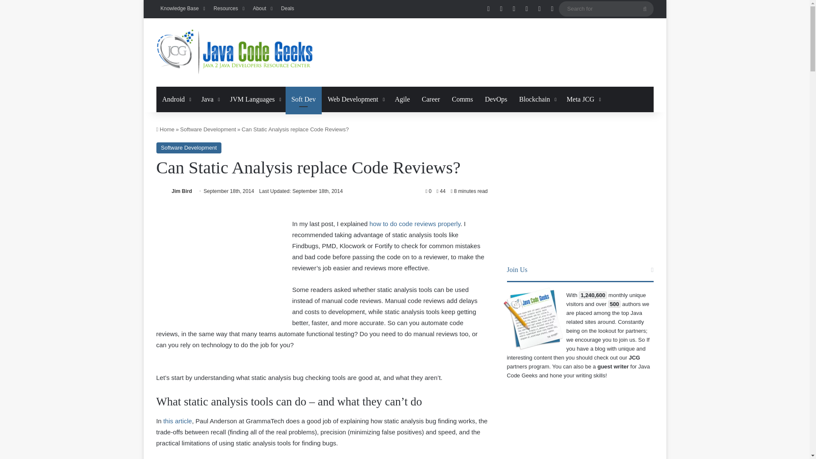 This screenshot has height=459, width=816. I want to click on Java Code Geeks, so click(235, 53).